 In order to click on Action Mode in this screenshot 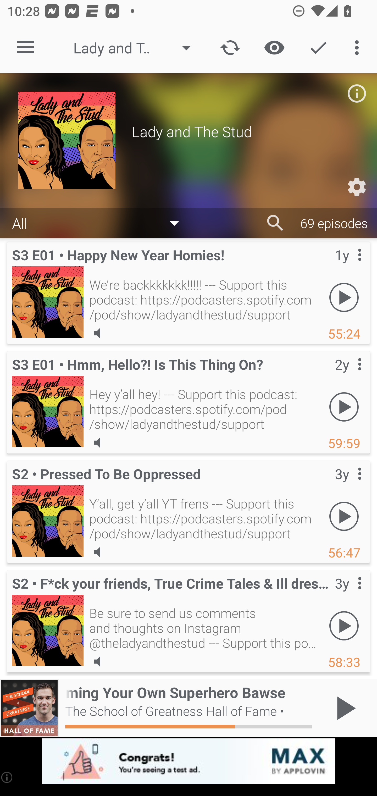, I will do `click(318, 48)`.